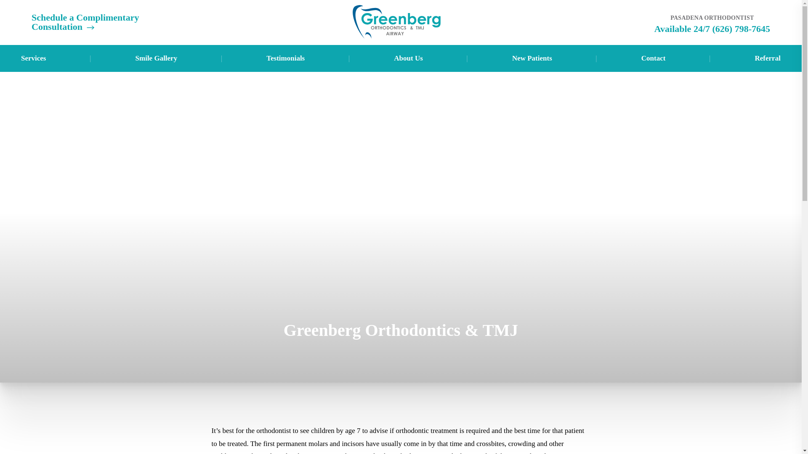  What do you see at coordinates (415, 120) in the screenshot?
I see `The Team` at bounding box center [415, 120].